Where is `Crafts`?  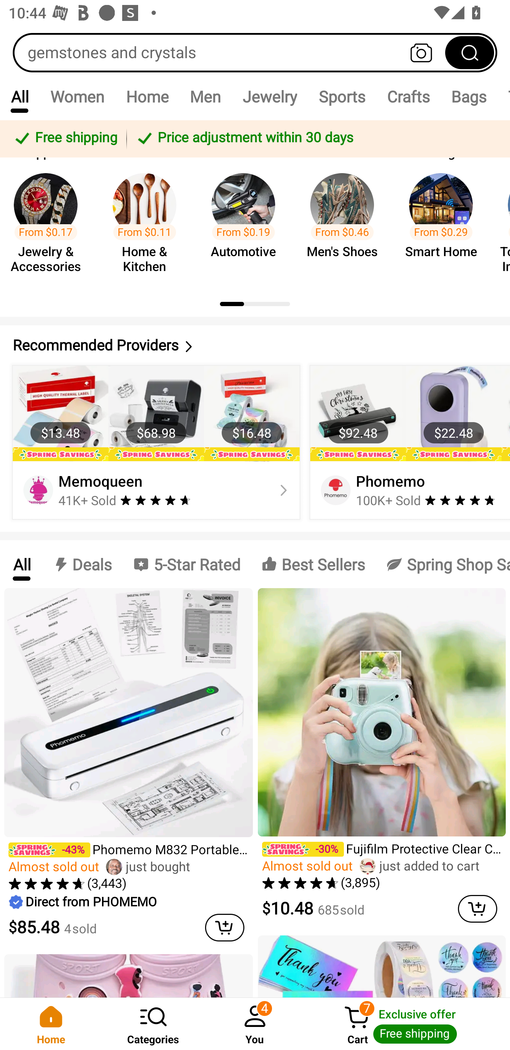
Crafts is located at coordinates (408, 96).